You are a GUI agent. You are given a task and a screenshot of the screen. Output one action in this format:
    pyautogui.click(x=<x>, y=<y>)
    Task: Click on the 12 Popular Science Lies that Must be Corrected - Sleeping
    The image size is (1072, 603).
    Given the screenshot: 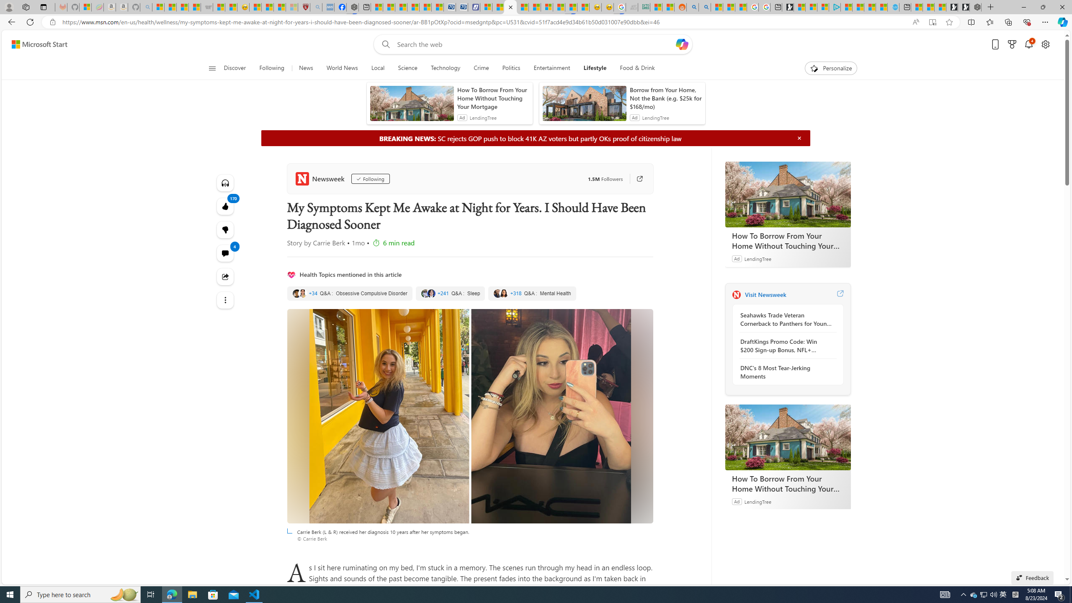 What is the action you would take?
    pyautogui.click(x=291, y=7)
    